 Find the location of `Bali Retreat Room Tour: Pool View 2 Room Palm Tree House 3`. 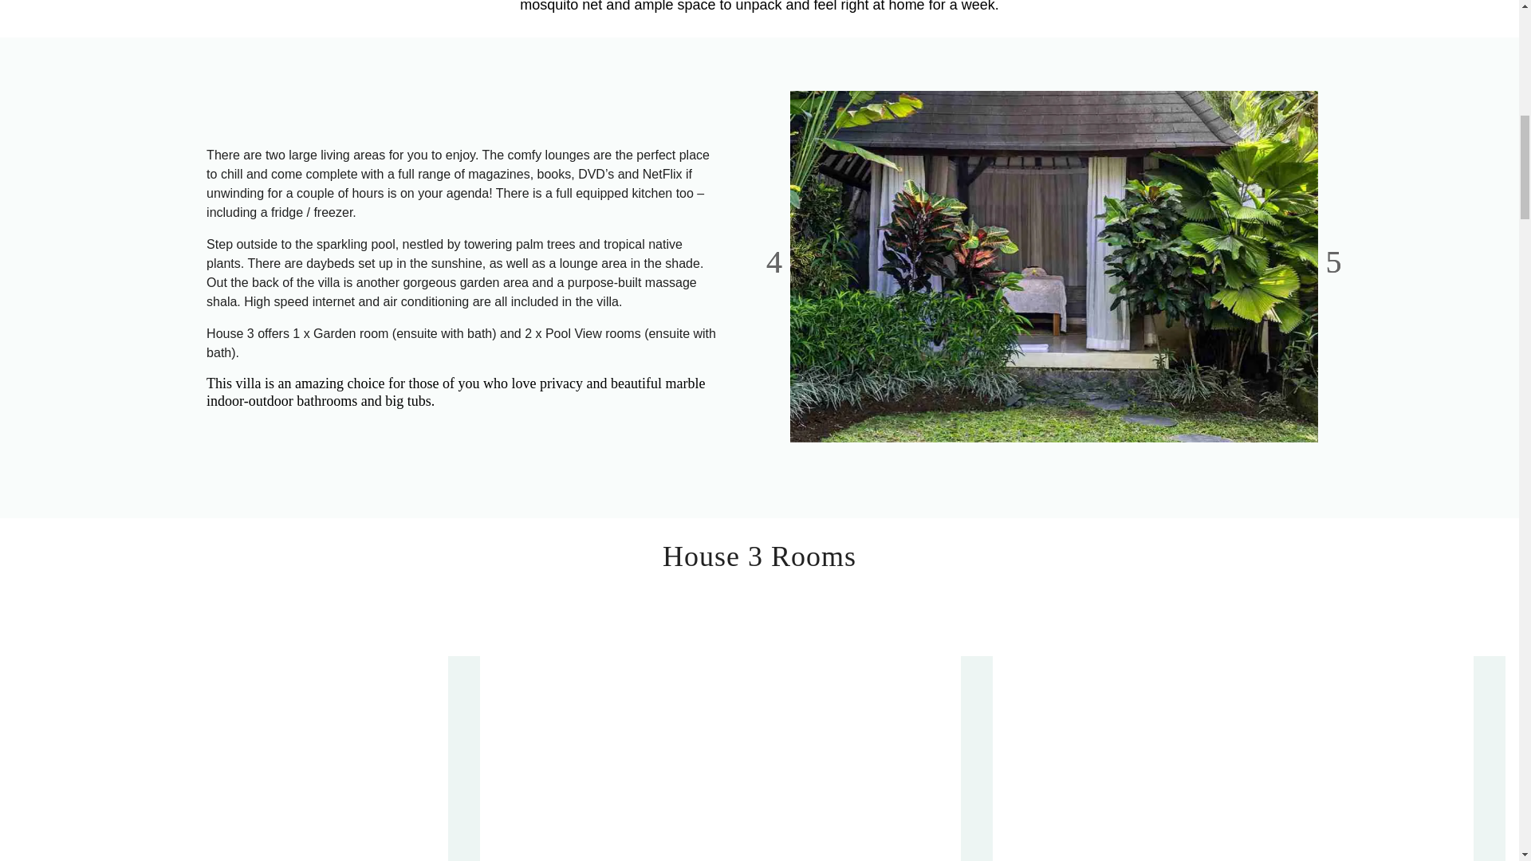

Bali Retreat Room Tour: Pool View 2 Room Palm Tree House 3 is located at coordinates (745, 743).